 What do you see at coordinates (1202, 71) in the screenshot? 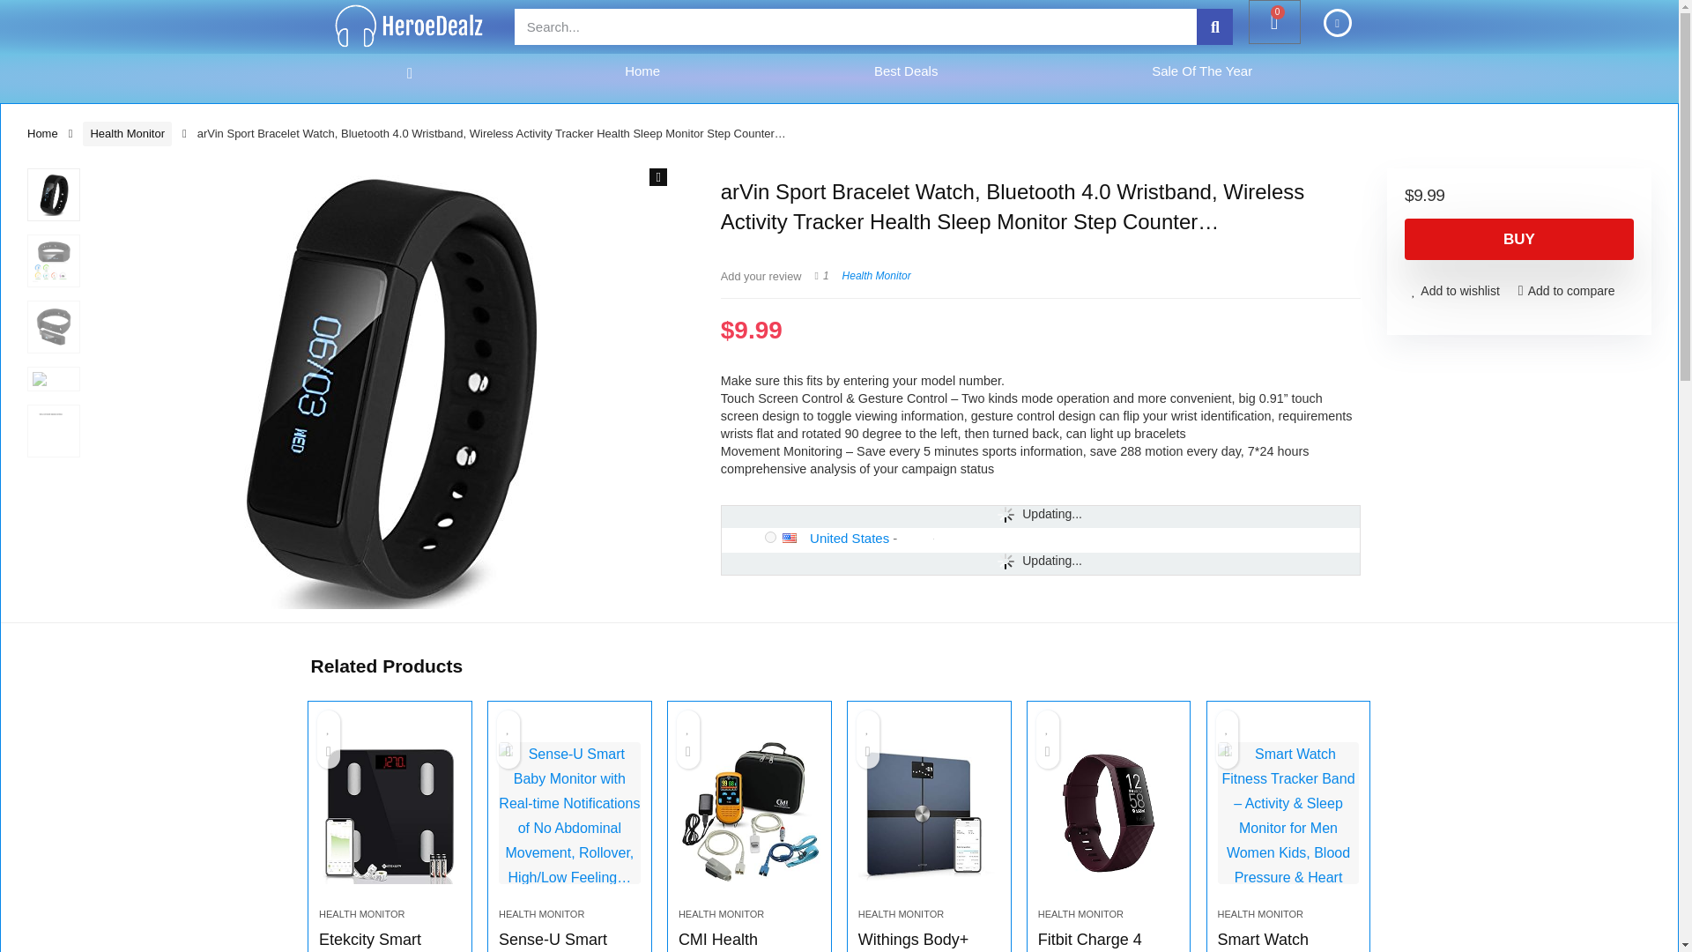
I see `Sale Of The Year` at bounding box center [1202, 71].